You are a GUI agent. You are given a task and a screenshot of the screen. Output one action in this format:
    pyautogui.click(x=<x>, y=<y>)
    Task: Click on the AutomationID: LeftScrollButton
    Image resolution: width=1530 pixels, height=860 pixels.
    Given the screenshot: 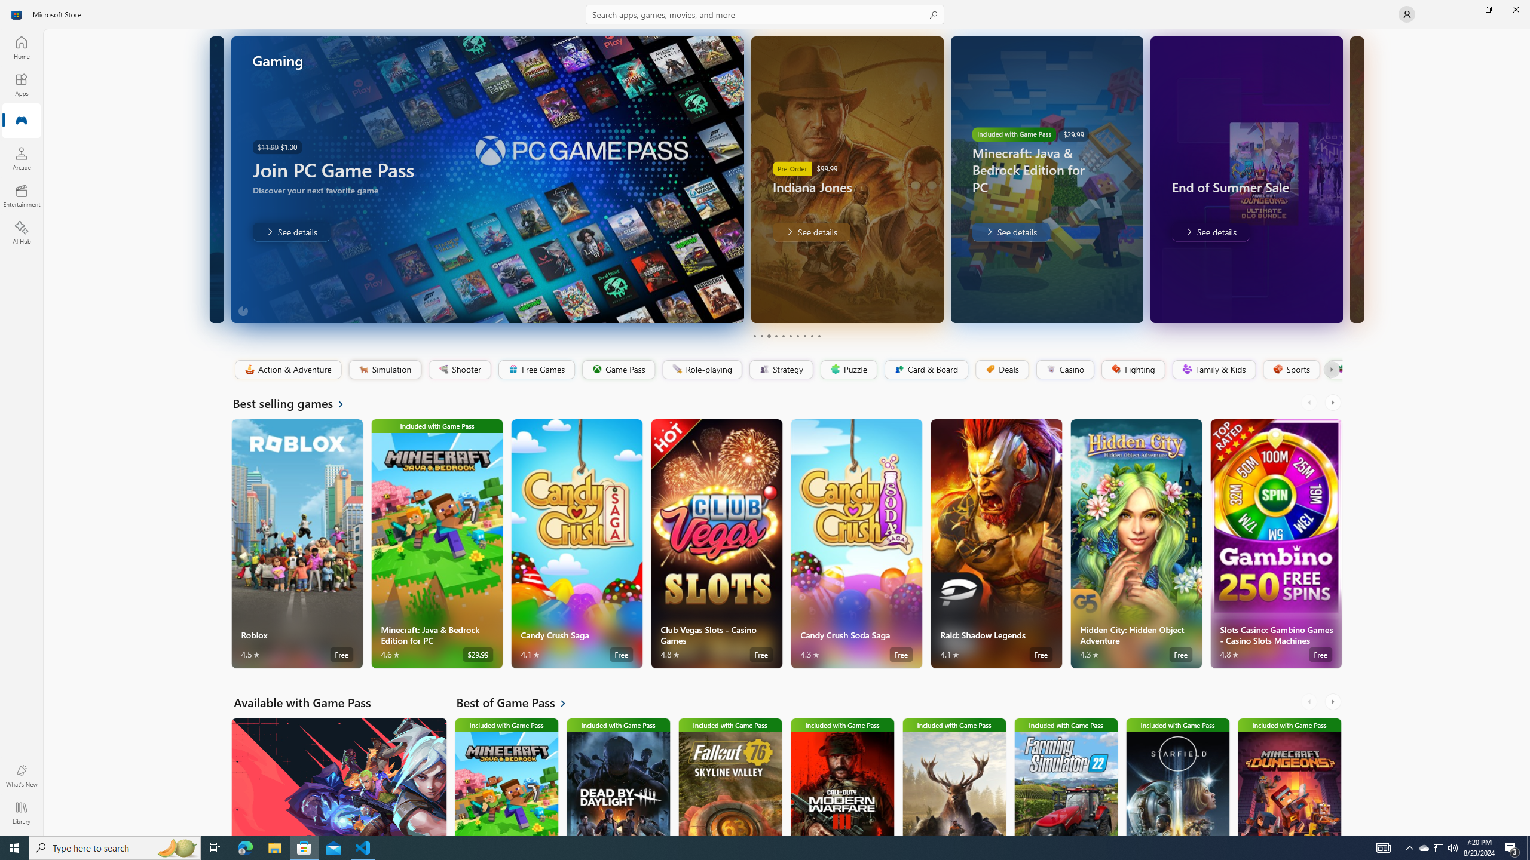 What is the action you would take?
    pyautogui.click(x=1310, y=701)
    